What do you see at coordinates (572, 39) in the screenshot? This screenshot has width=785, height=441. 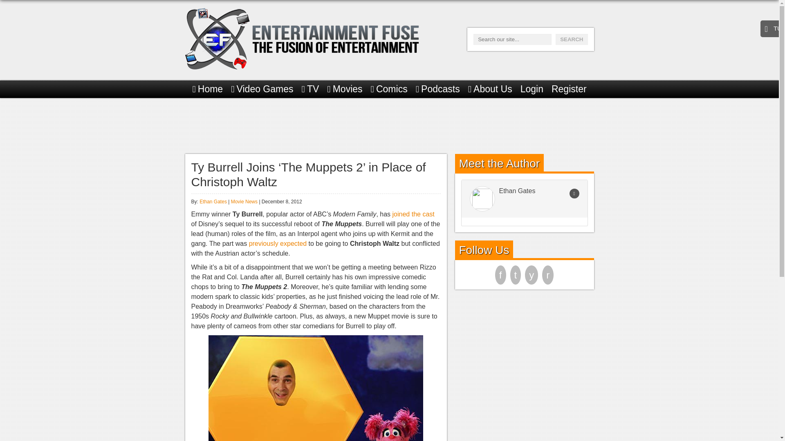 I see `Search` at bounding box center [572, 39].